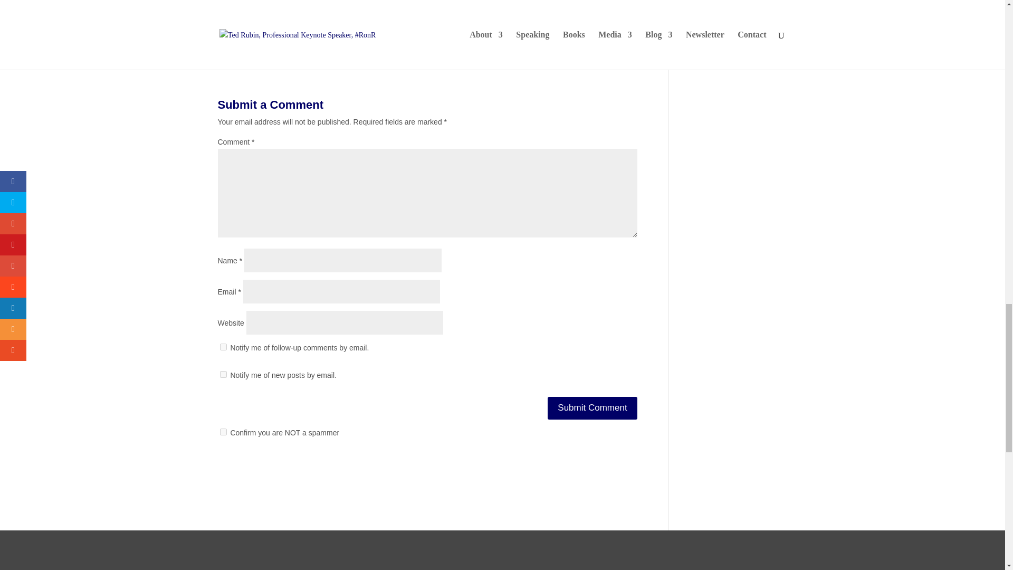 This screenshot has height=570, width=1013. What do you see at coordinates (284, 25) in the screenshot?
I see `Sourav` at bounding box center [284, 25].